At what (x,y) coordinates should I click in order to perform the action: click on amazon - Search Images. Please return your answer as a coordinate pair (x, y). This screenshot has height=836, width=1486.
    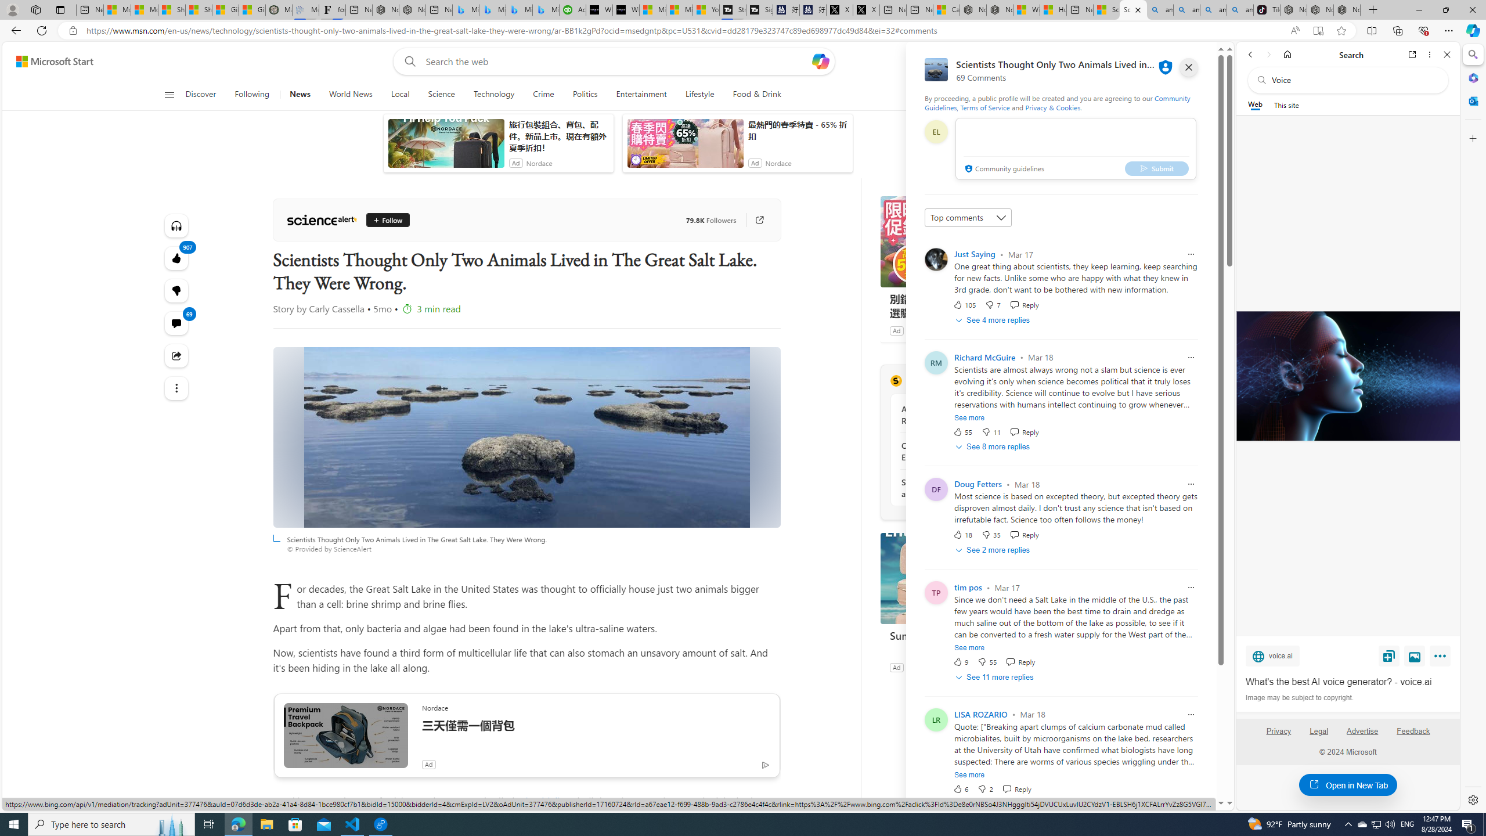
    Looking at the image, I should click on (1240, 10).